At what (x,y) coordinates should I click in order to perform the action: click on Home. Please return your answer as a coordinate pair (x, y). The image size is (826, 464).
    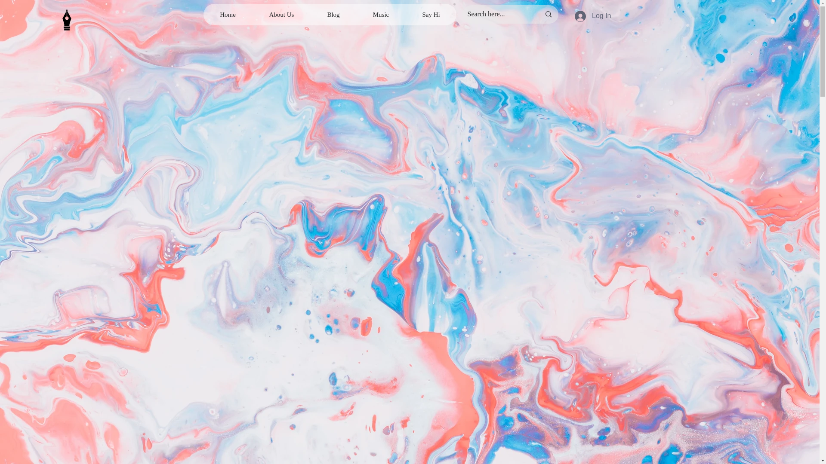
    Looking at the image, I should click on (227, 15).